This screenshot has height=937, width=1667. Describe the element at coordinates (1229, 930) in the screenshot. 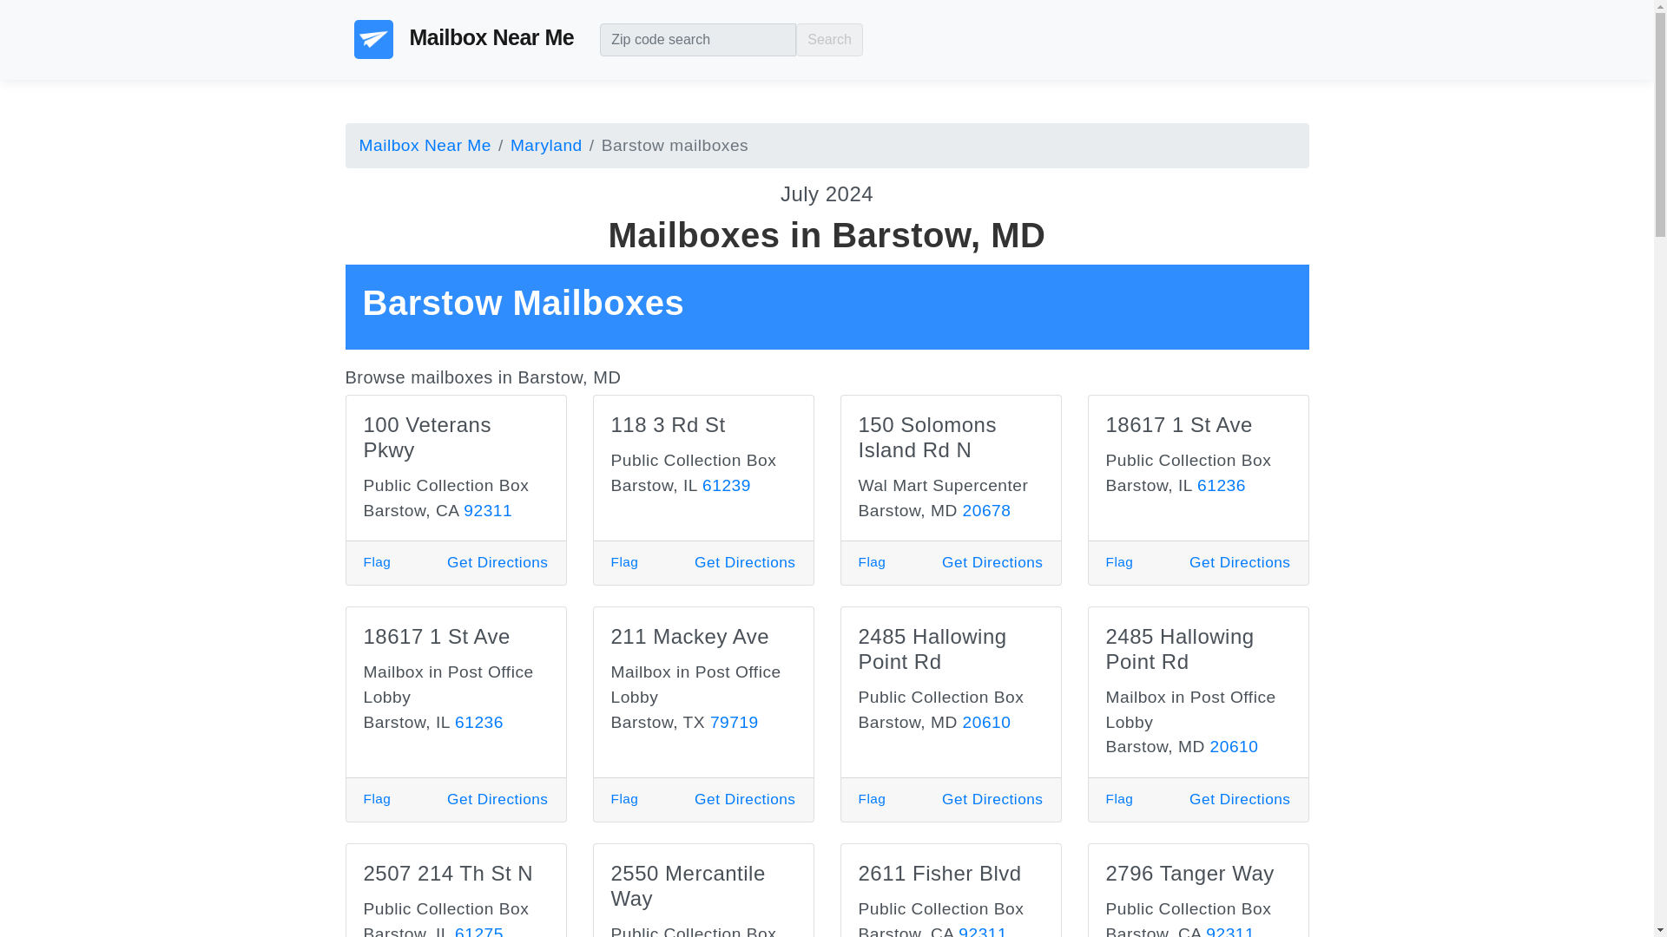

I see `92311` at that location.